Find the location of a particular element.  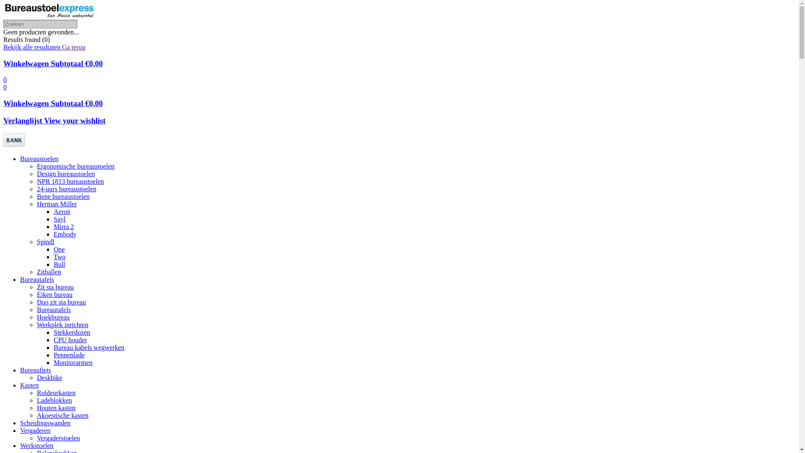

Design bureaustoelen is located at coordinates (66, 174).